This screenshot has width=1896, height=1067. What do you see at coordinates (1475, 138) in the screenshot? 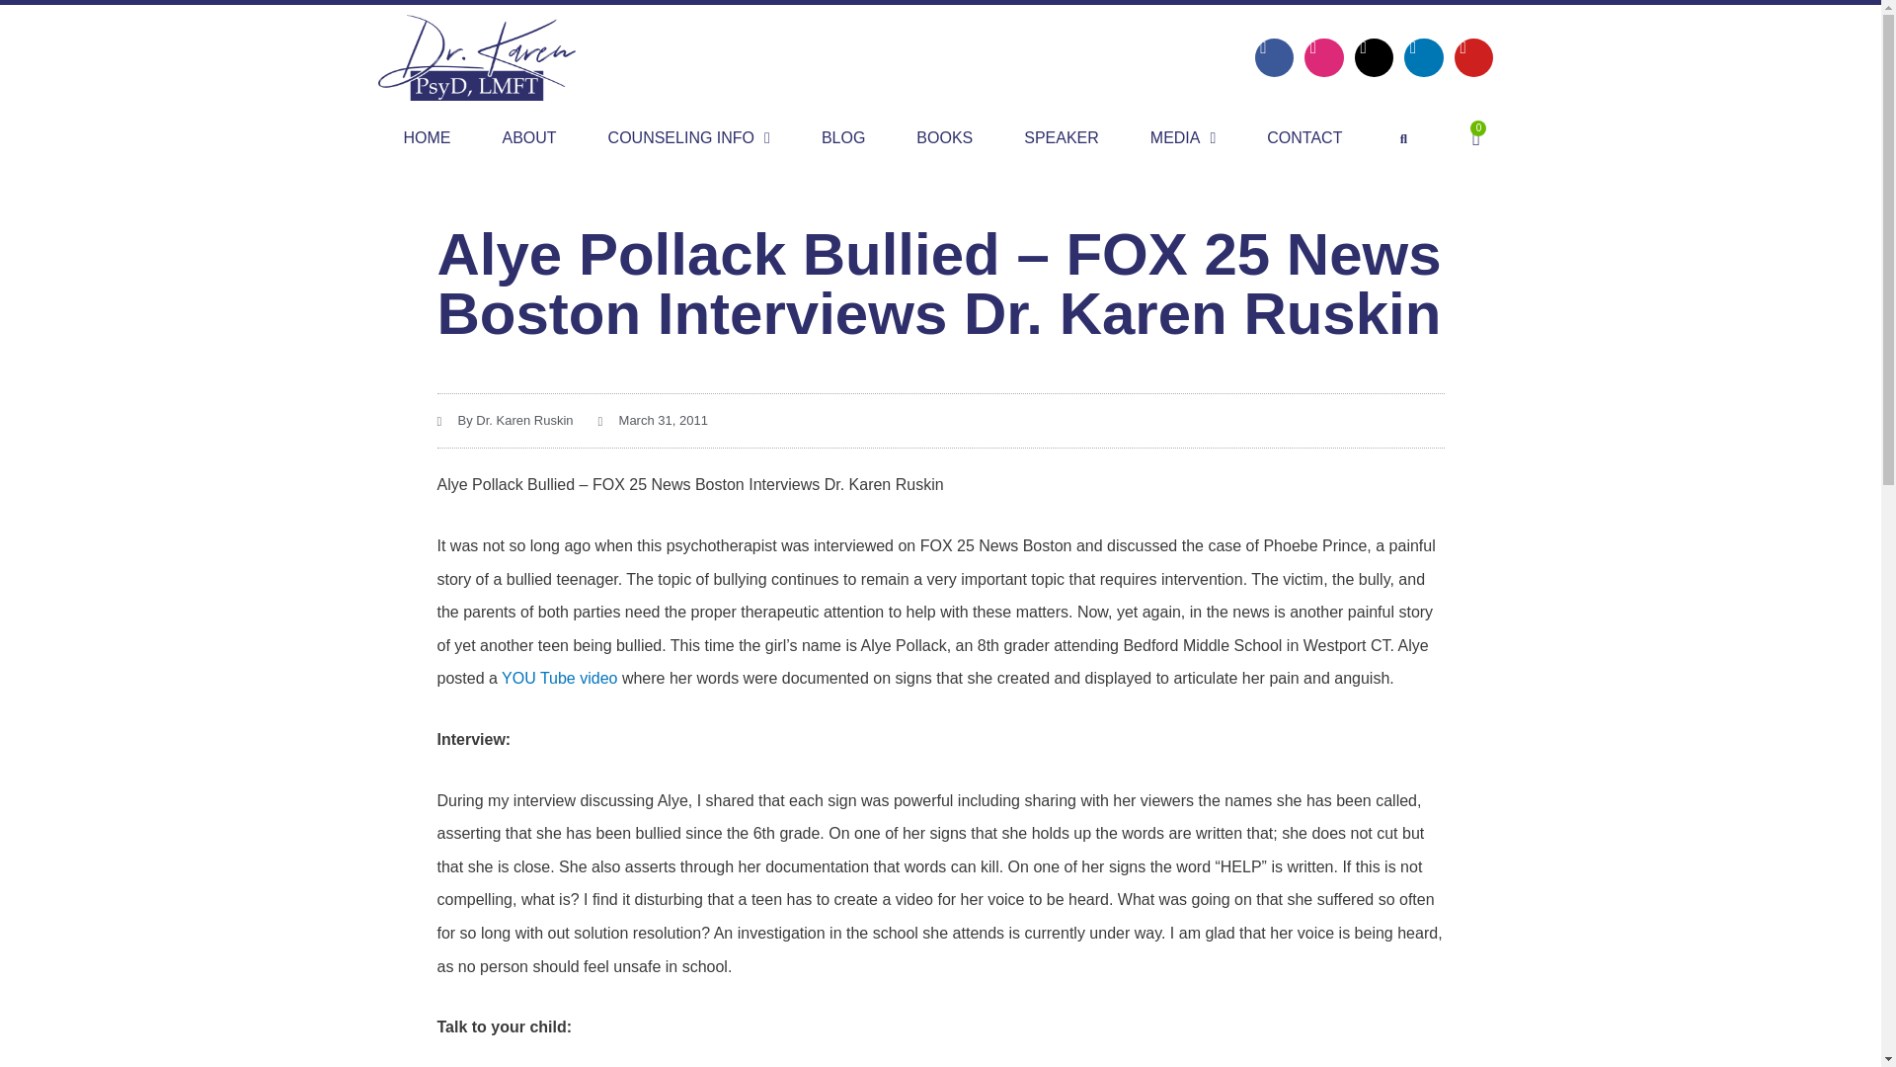
I see `Bullied 8th grader's YOU Tube Video` at bounding box center [1475, 138].